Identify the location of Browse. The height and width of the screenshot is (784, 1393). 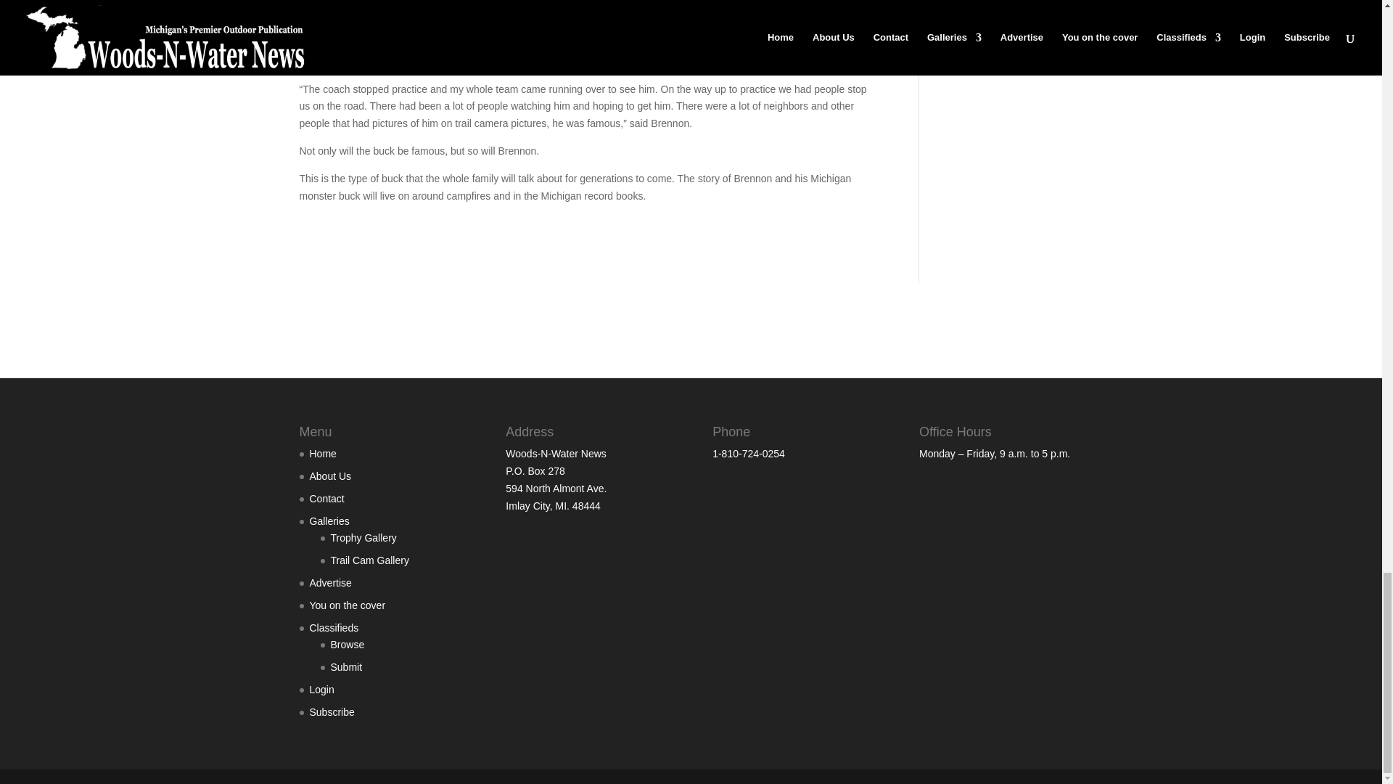
(348, 645).